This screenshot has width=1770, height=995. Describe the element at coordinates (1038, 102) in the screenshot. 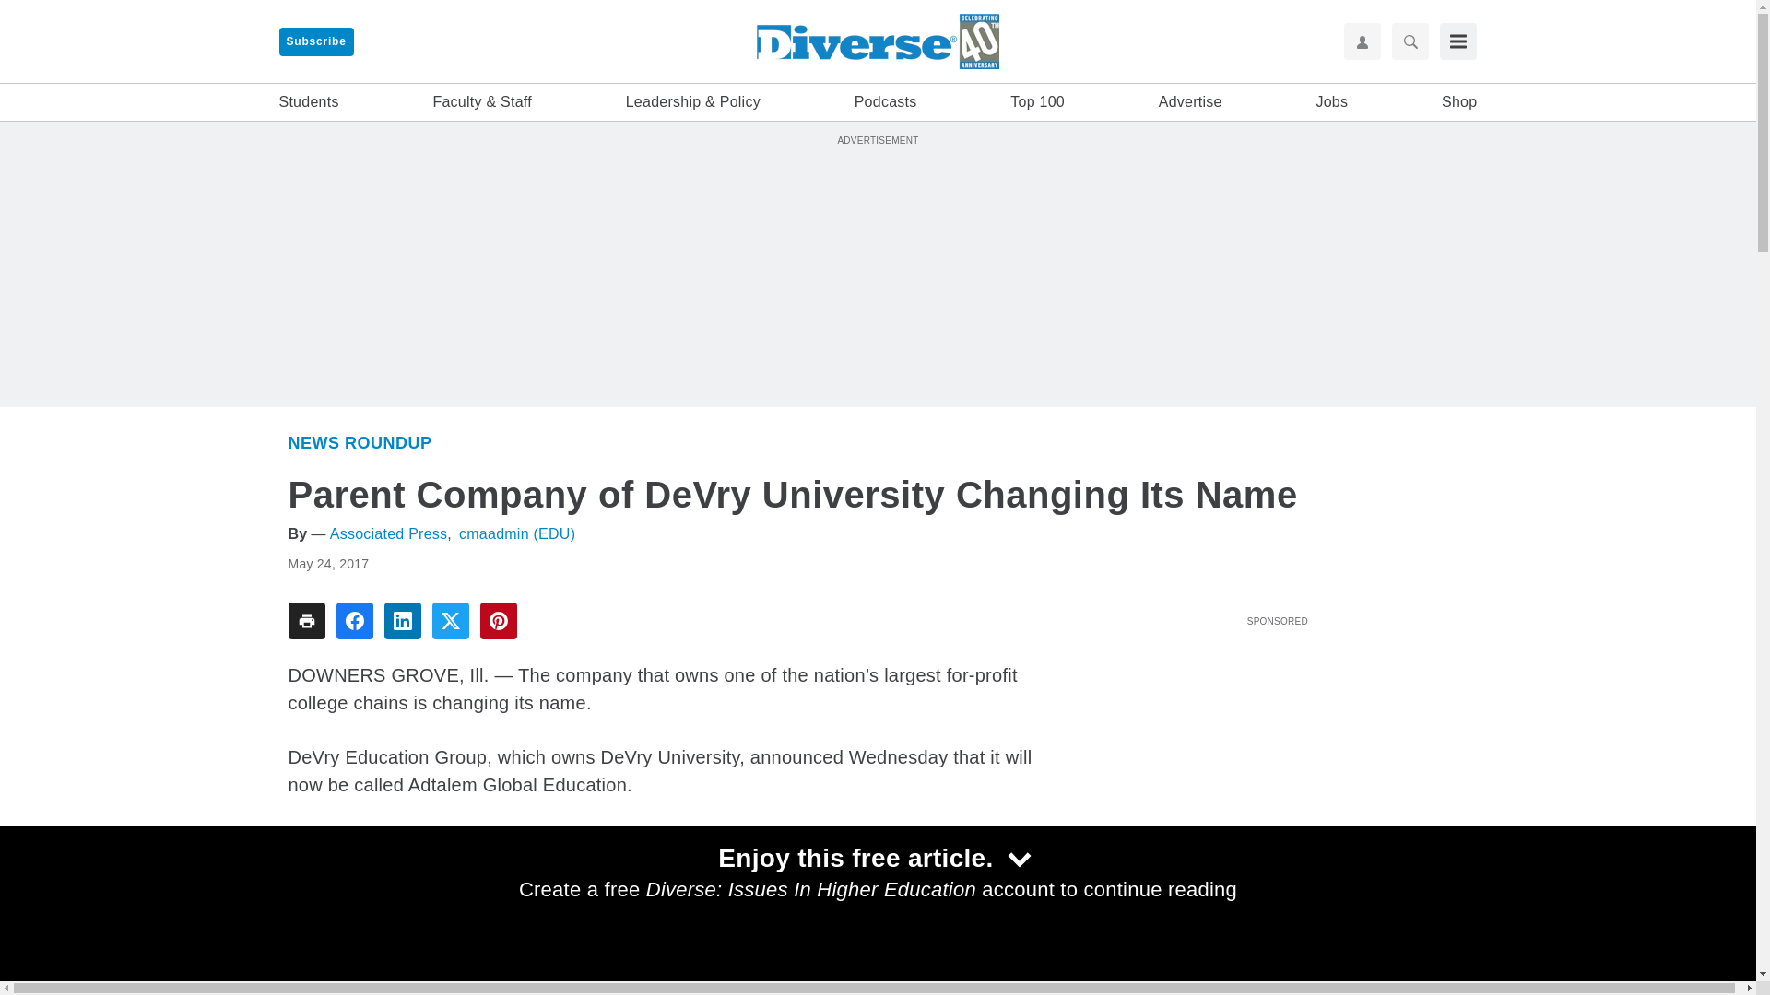

I see `Top 100` at that location.